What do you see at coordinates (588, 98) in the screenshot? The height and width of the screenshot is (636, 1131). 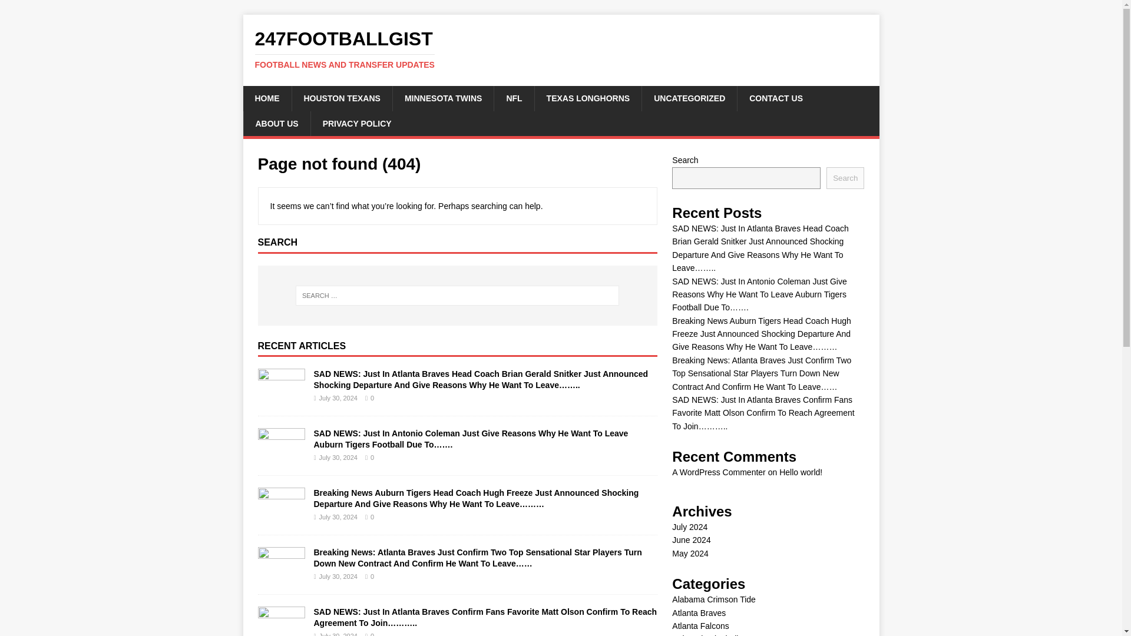 I see `TEXAS LONGHORNS` at bounding box center [588, 98].